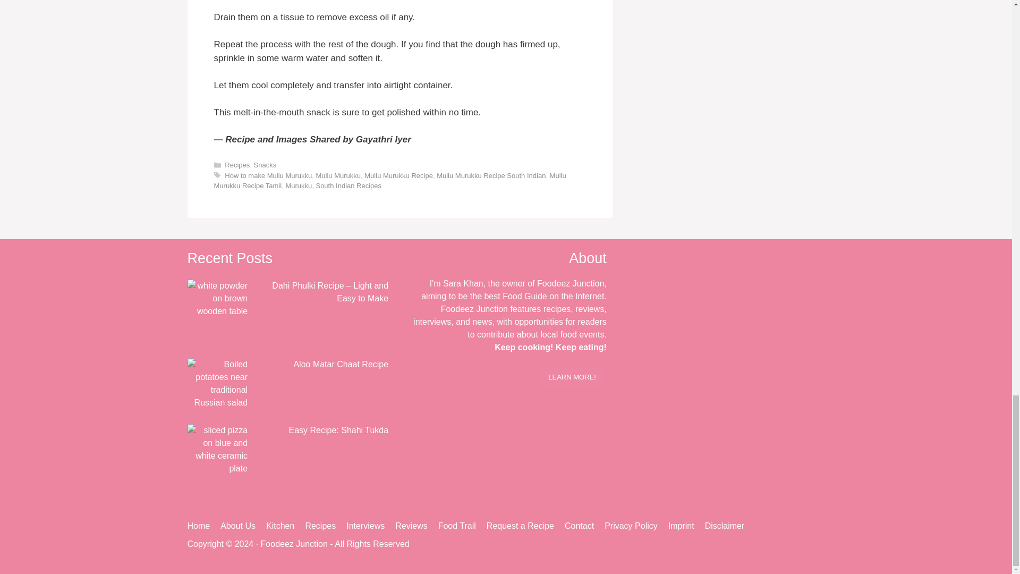 This screenshot has width=1020, height=574. I want to click on Aloo Matar Chaat Recipe, so click(341, 365).